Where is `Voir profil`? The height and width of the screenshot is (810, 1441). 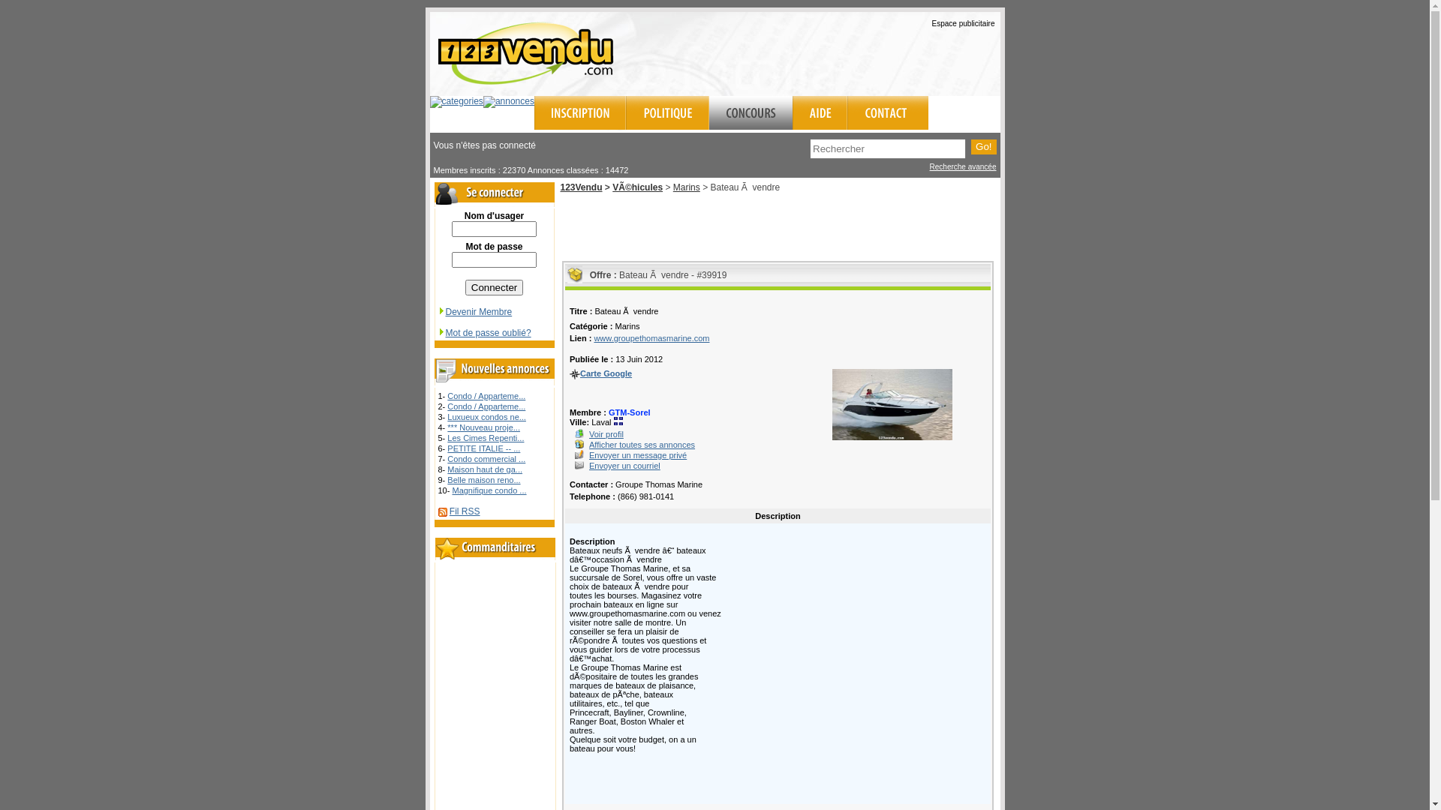
Voir profil is located at coordinates (606, 434).